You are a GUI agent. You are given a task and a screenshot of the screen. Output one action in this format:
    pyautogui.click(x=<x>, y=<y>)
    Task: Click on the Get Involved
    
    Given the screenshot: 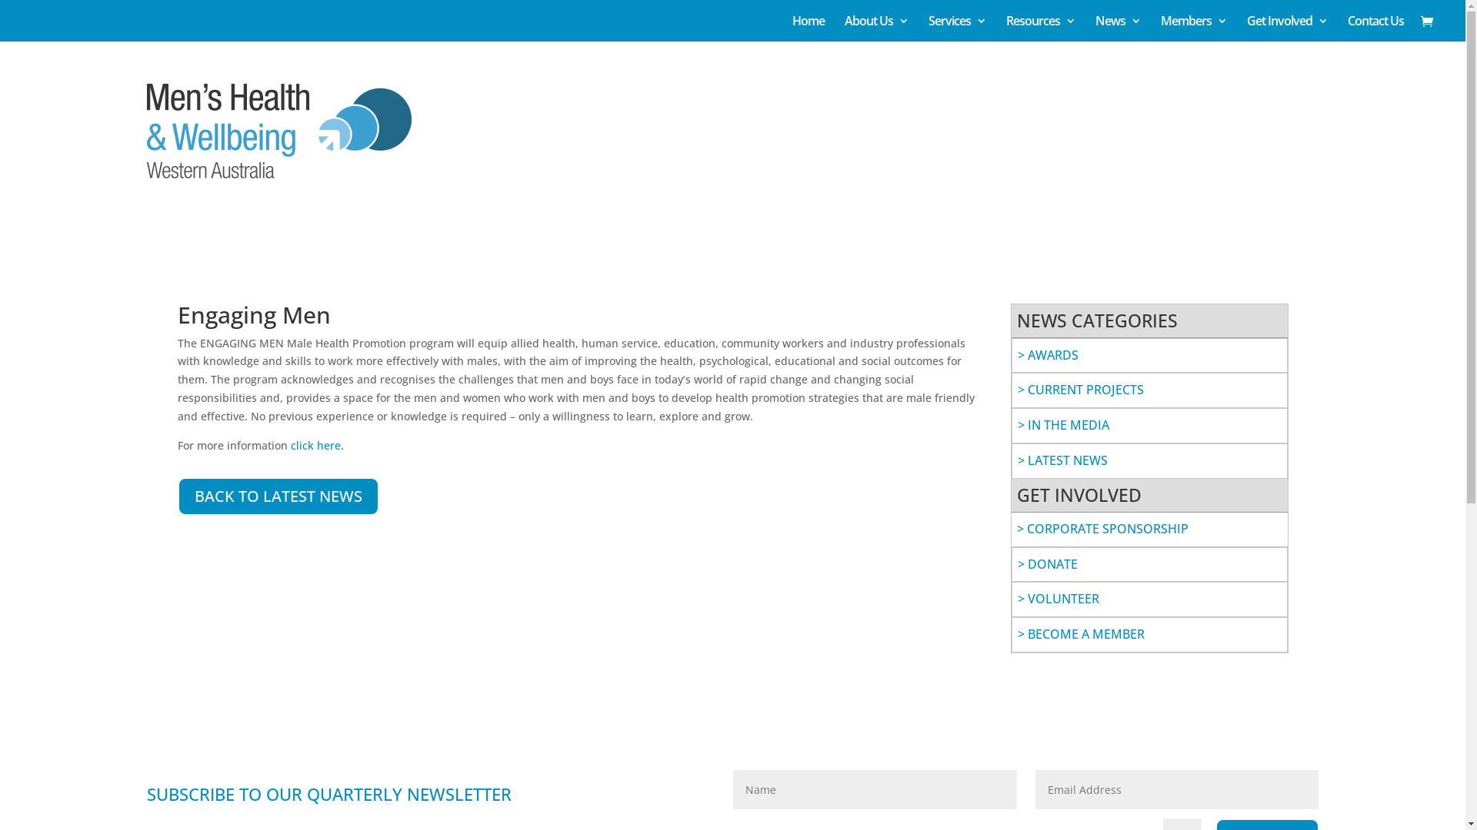 What is the action you would take?
    pyautogui.click(x=1288, y=28)
    